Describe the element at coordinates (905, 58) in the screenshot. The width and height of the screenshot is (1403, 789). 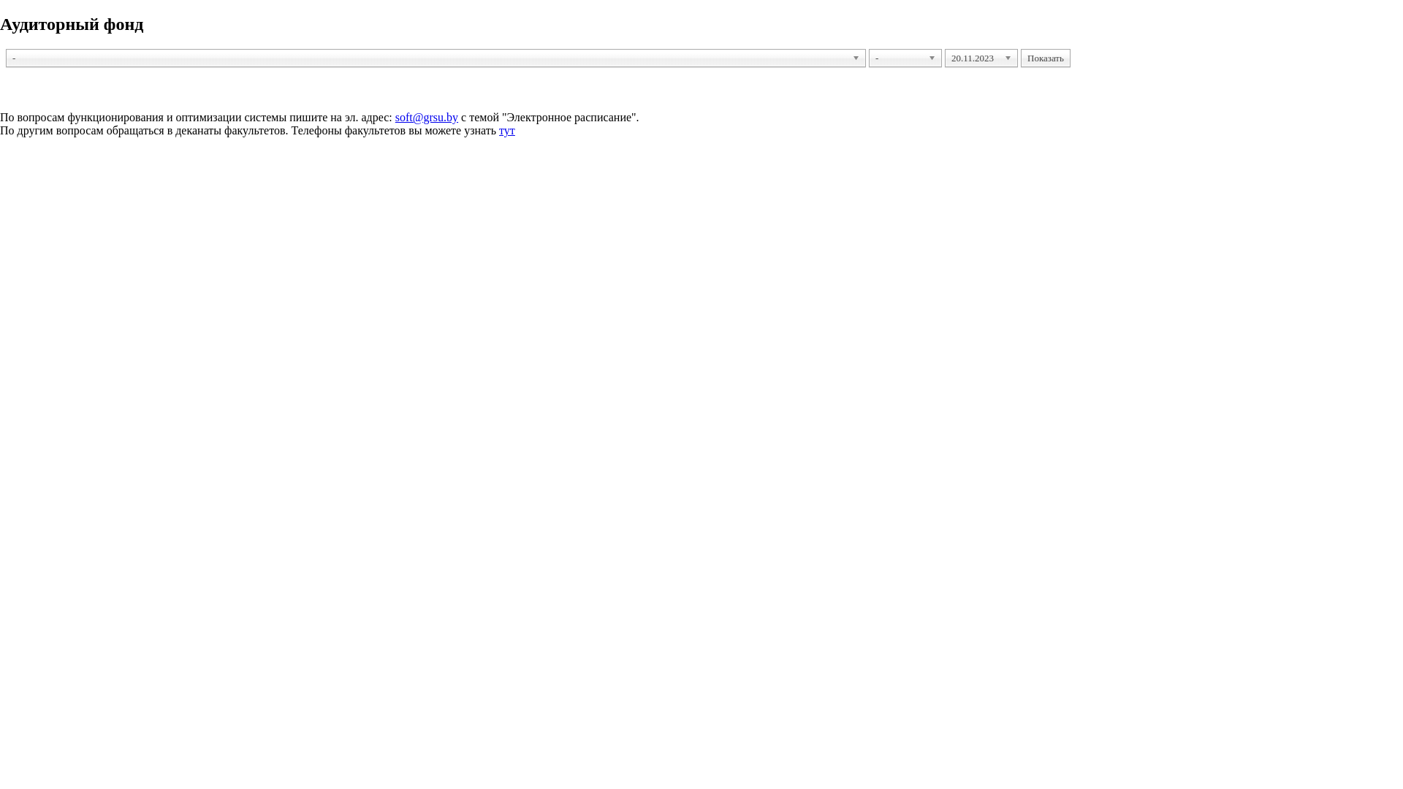
I see `-` at that location.